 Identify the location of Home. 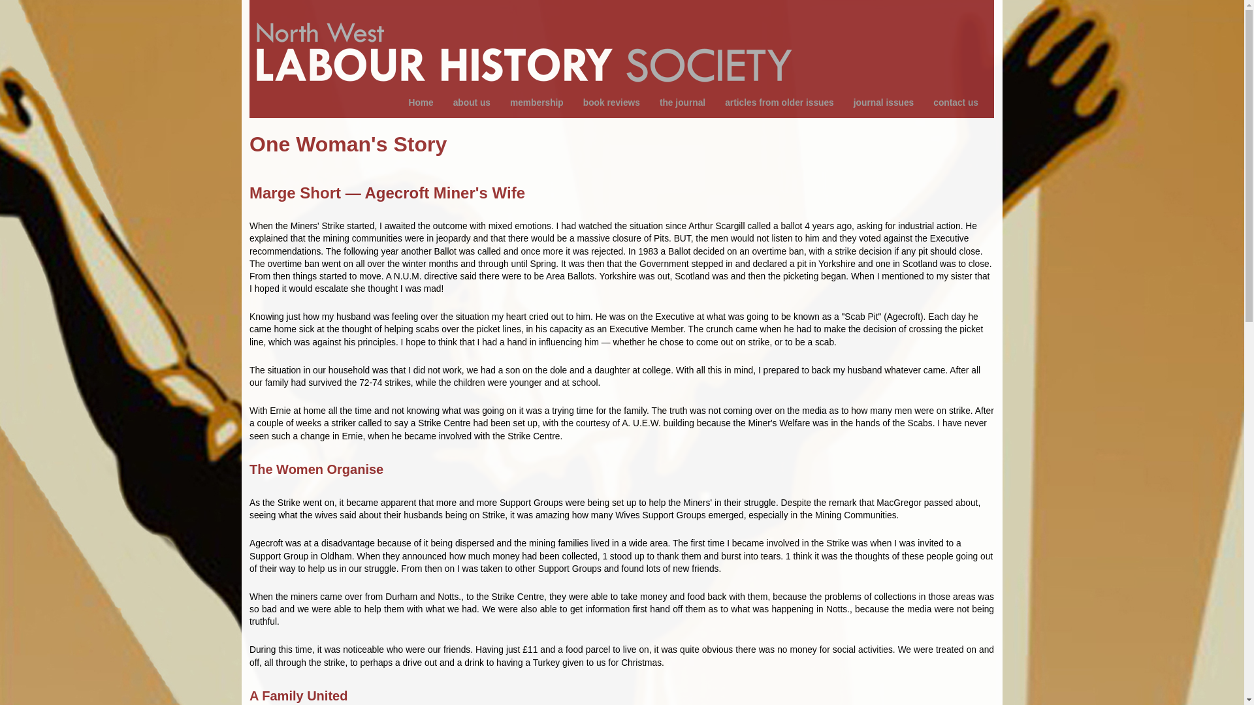
(526, 43).